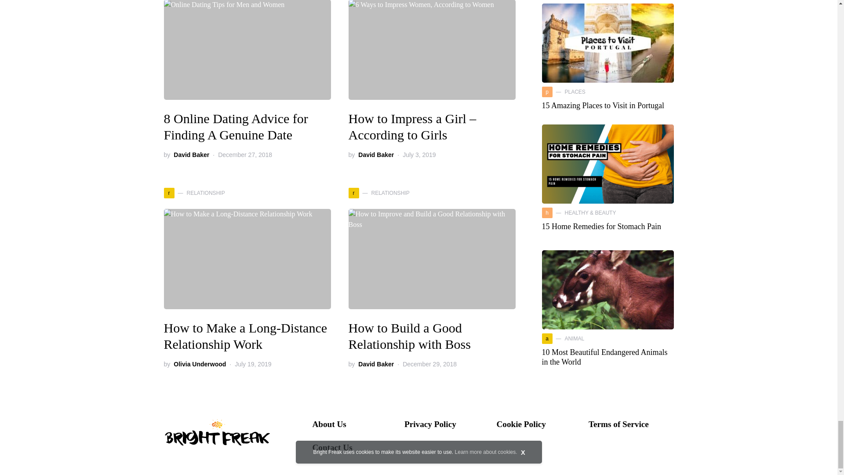  I want to click on View all posts by Olivia Underwood, so click(200, 364).